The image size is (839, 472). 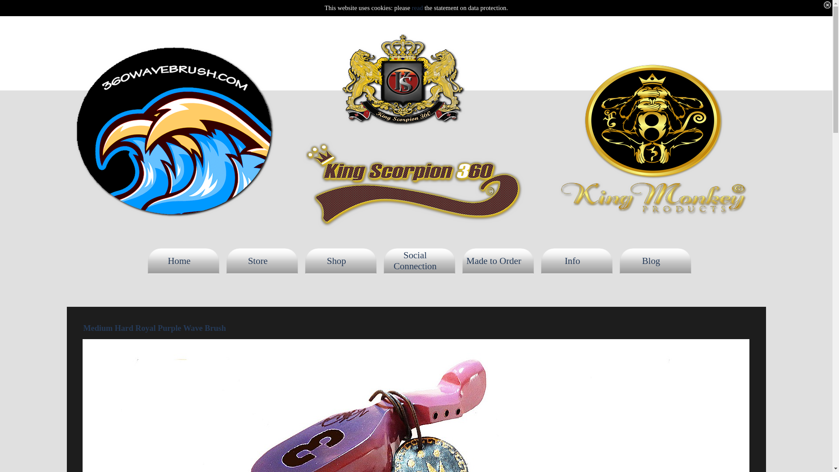 I want to click on read, so click(x=419, y=8).